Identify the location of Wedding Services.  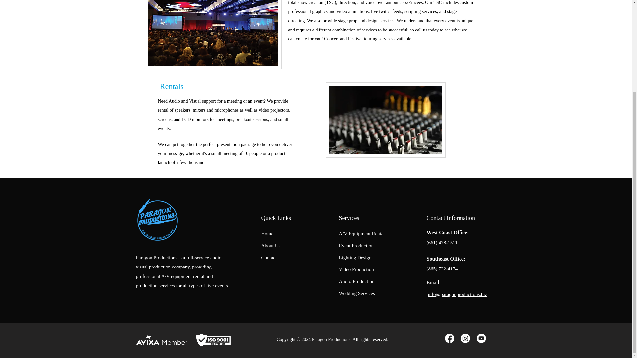
(357, 293).